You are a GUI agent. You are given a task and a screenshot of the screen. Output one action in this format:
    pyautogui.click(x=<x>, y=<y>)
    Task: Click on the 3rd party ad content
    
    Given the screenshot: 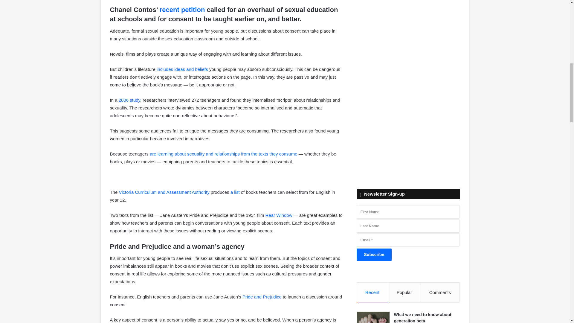 What is the action you would take?
    pyautogui.click(x=408, y=45)
    